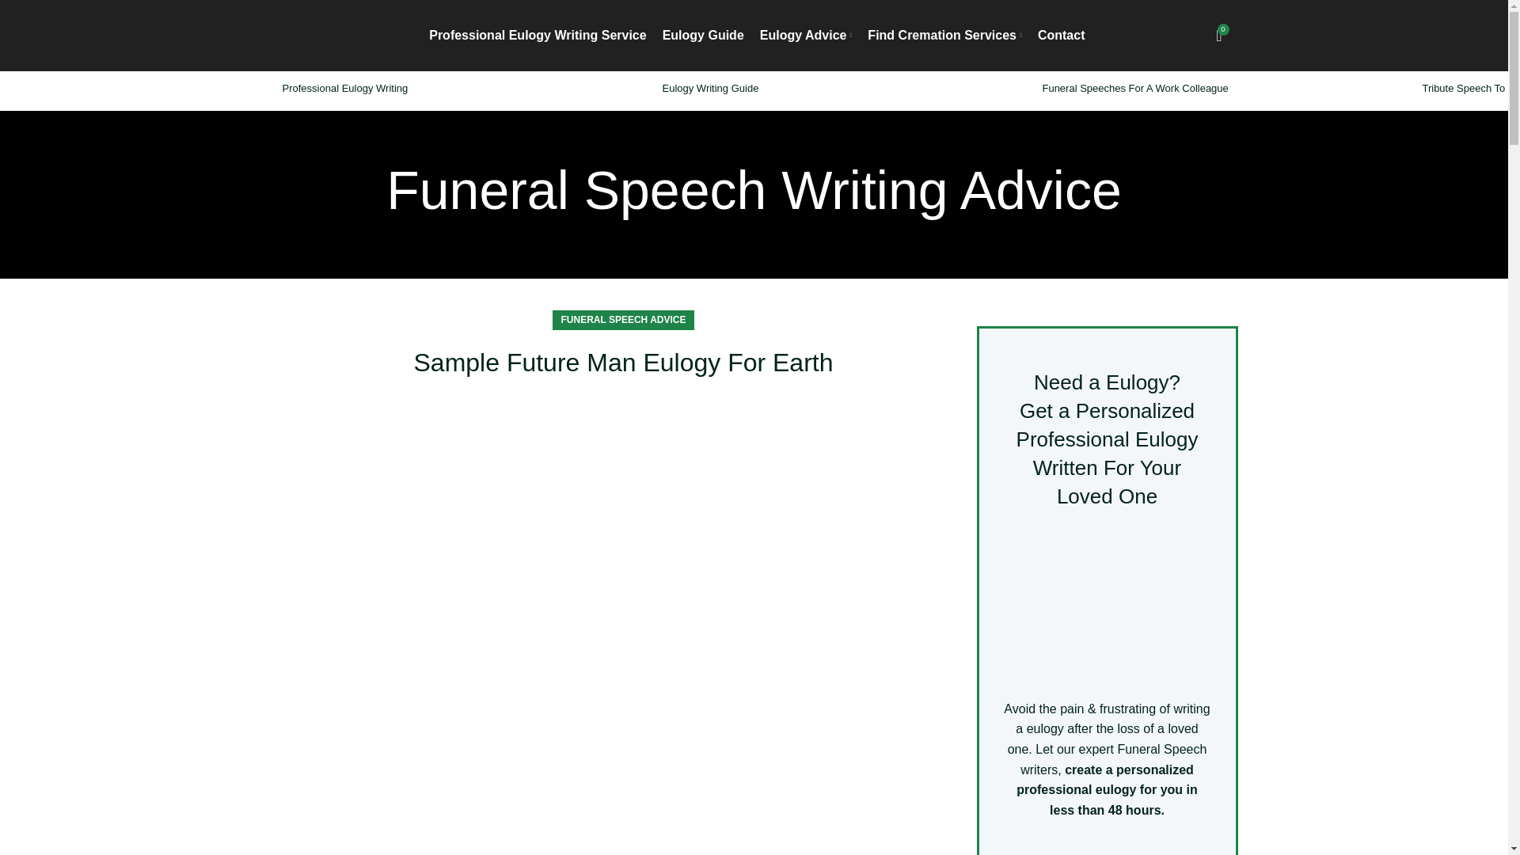 The image size is (1520, 855). What do you see at coordinates (622, 320) in the screenshot?
I see `FUNERAL SPEECH ADVICE` at bounding box center [622, 320].